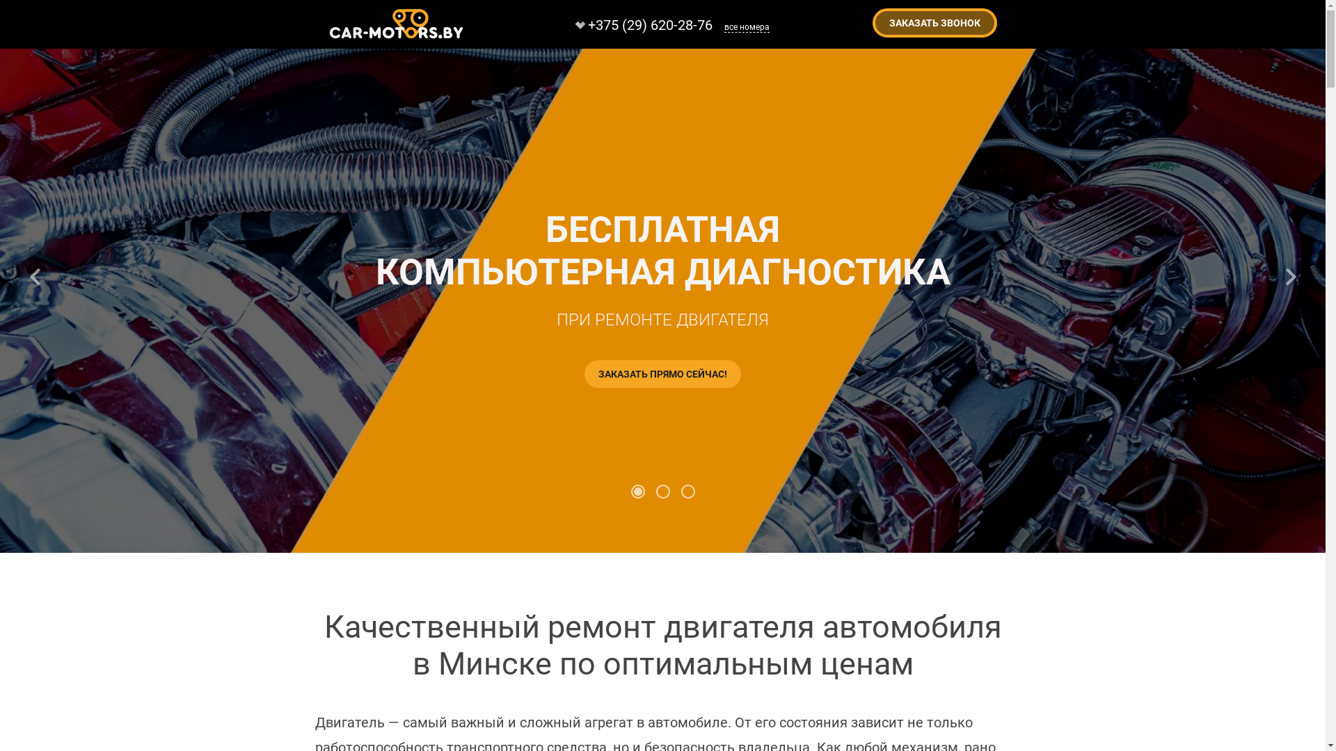  What do you see at coordinates (637, 492) in the screenshot?
I see `1` at bounding box center [637, 492].